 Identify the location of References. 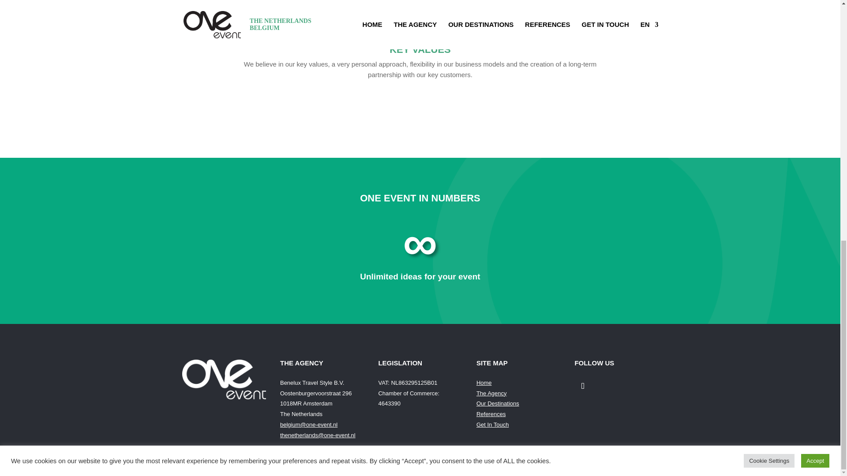
(491, 414).